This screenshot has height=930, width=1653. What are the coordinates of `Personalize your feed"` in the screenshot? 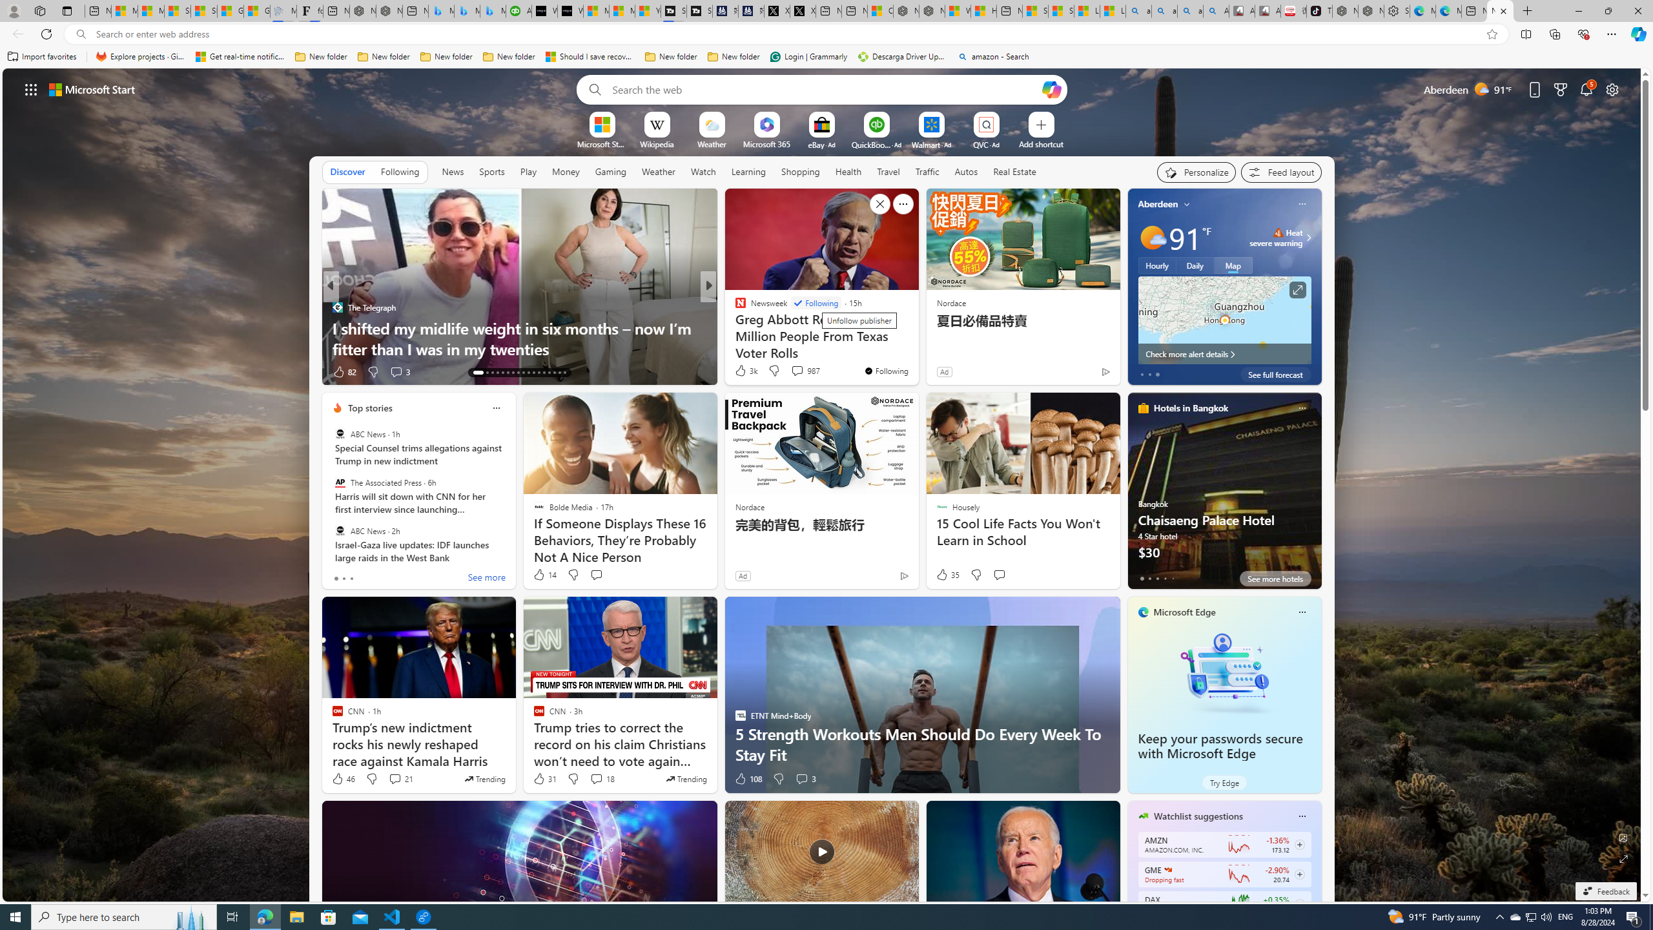 It's located at (1196, 172).